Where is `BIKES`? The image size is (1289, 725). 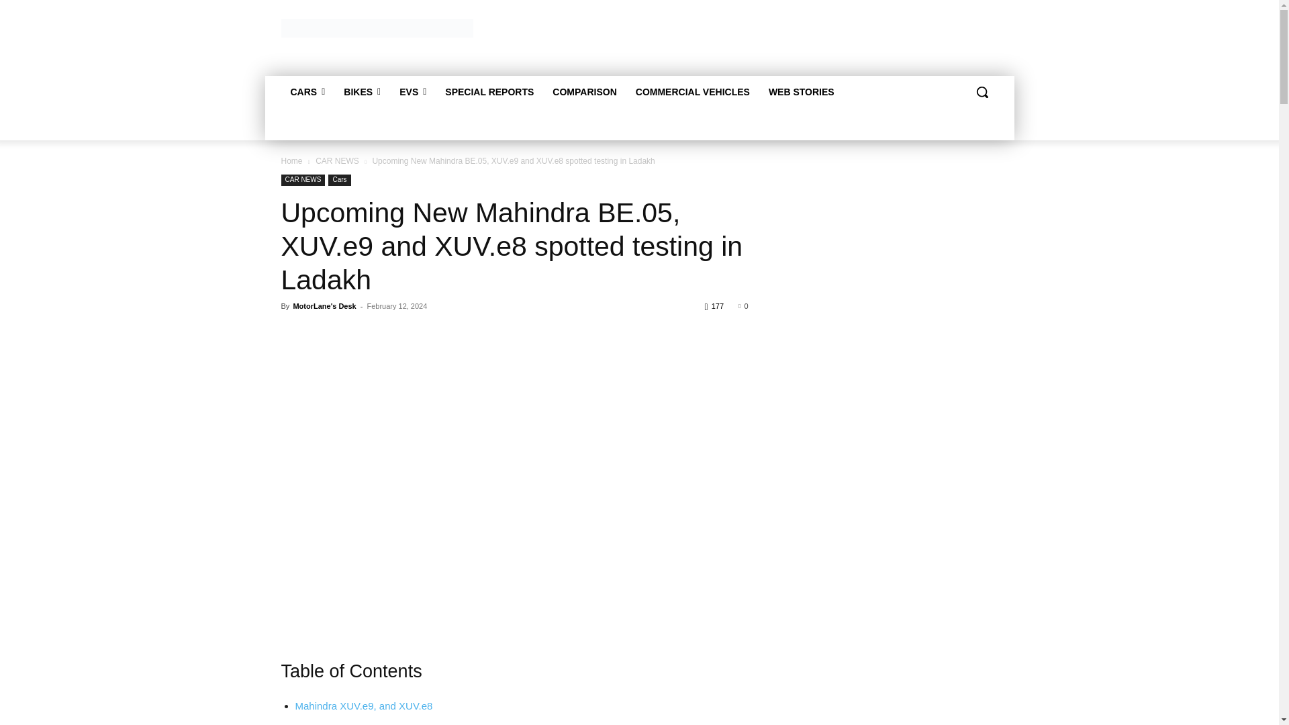 BIKES is located at coordinates (362, 91).